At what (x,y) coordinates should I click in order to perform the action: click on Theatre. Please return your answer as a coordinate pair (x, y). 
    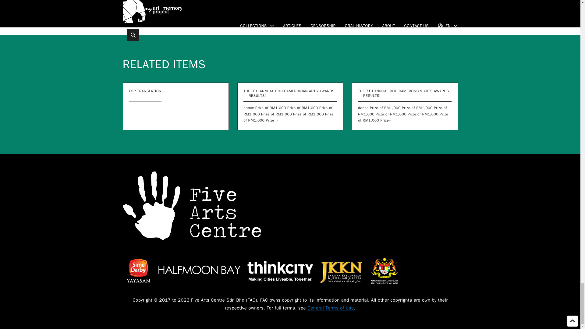
    Looking at the image, I should click on (193, 13).